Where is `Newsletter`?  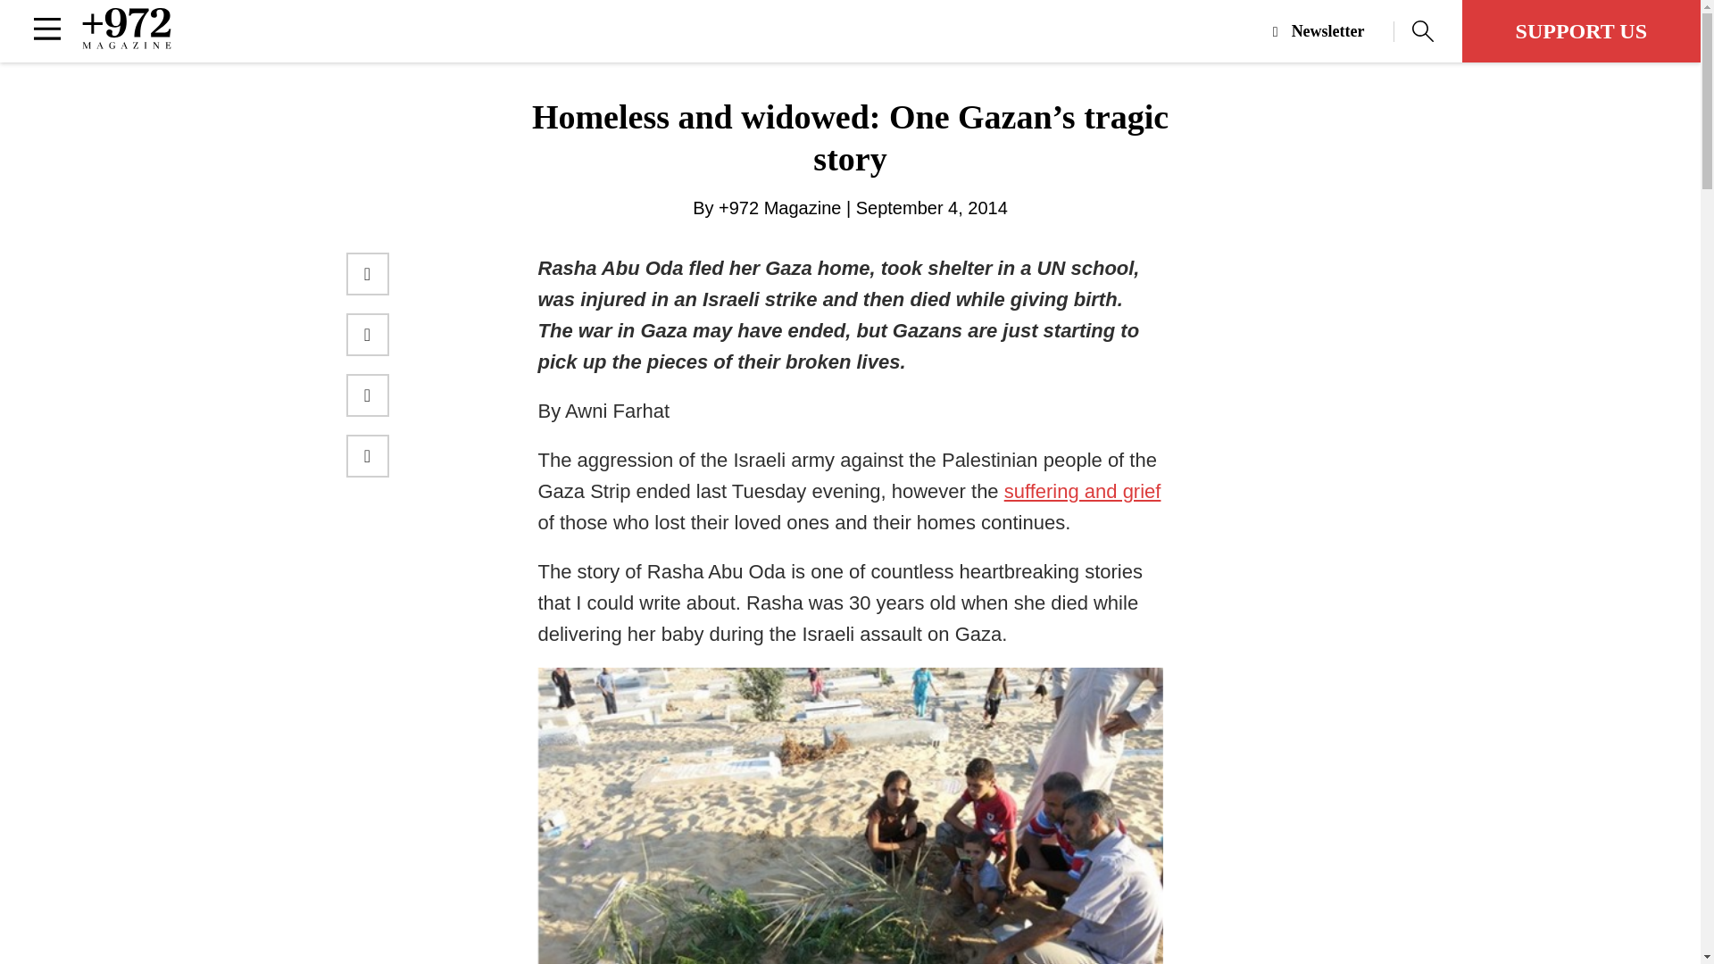 Newsletter is located at coordinates (1334, 31).